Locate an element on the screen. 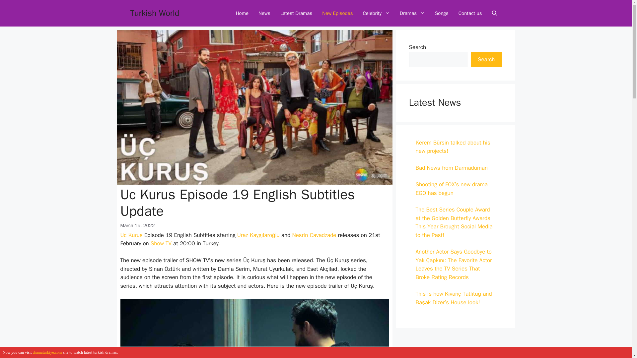  Turkish World is located at coordinates (154, 13).